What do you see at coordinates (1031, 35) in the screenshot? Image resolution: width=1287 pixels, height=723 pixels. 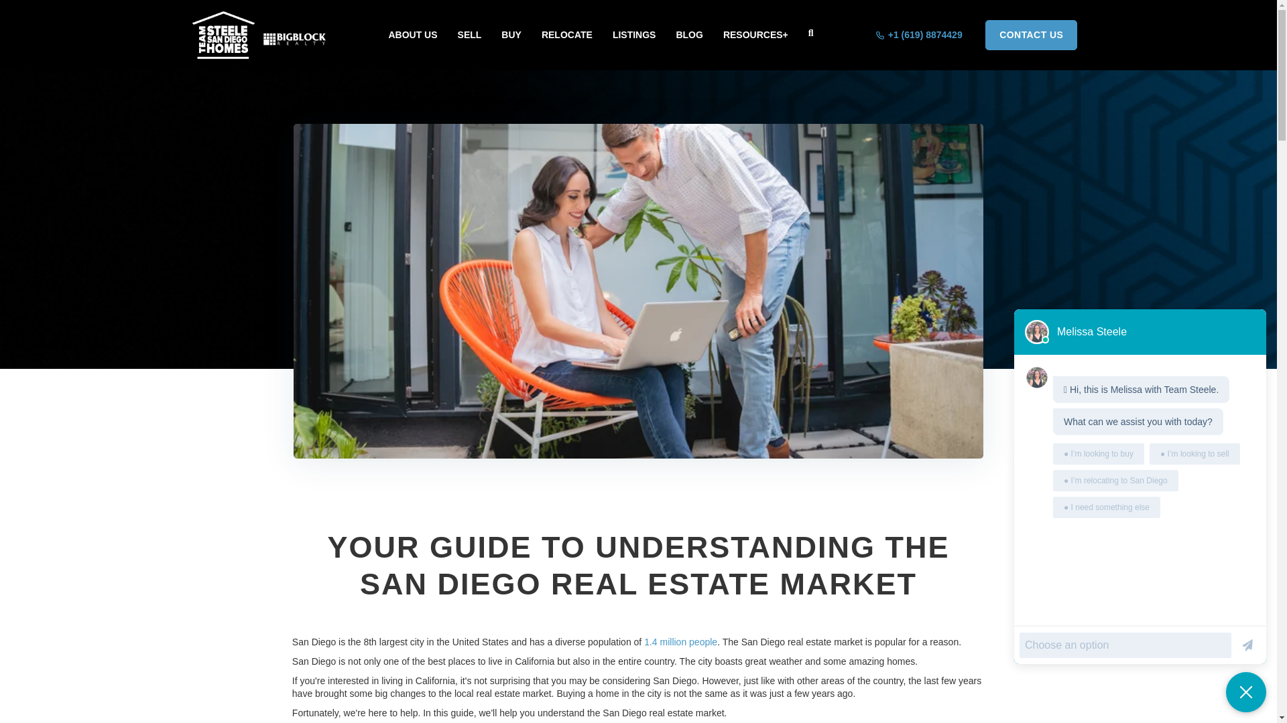 I see `CONTACT US` at bounding box center [1031, 35].